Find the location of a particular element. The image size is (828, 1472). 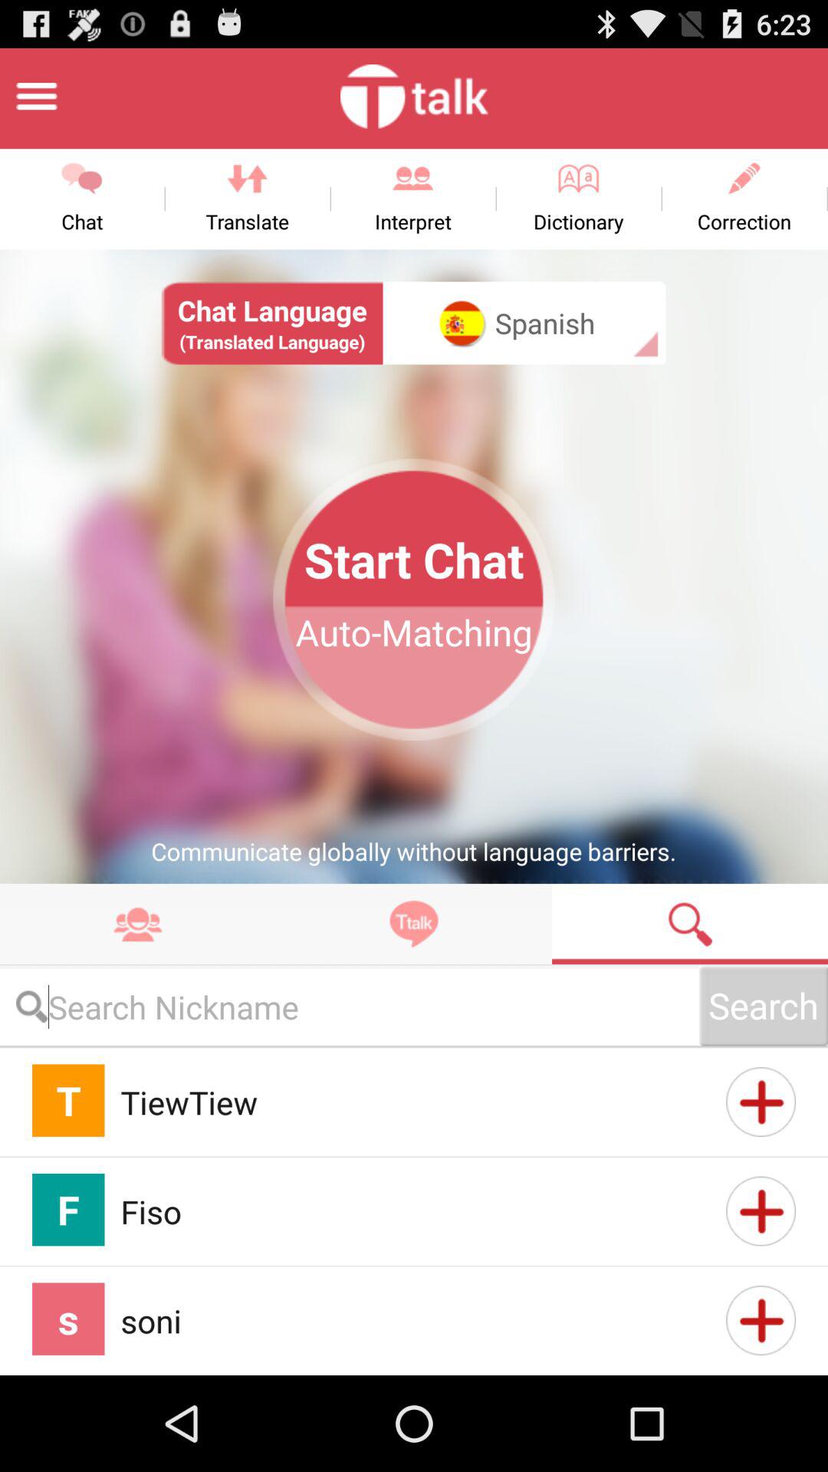

home page is located at coordinates (37, 97).